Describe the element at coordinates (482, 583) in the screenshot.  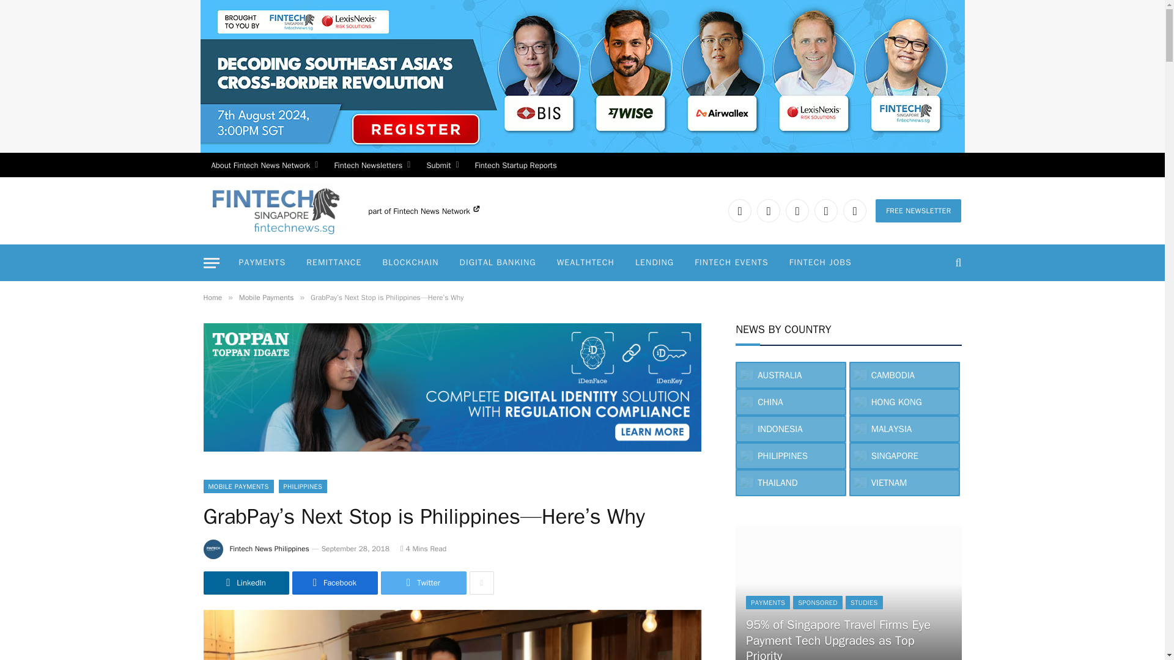
I see `Show More Social Sharing` at that location.